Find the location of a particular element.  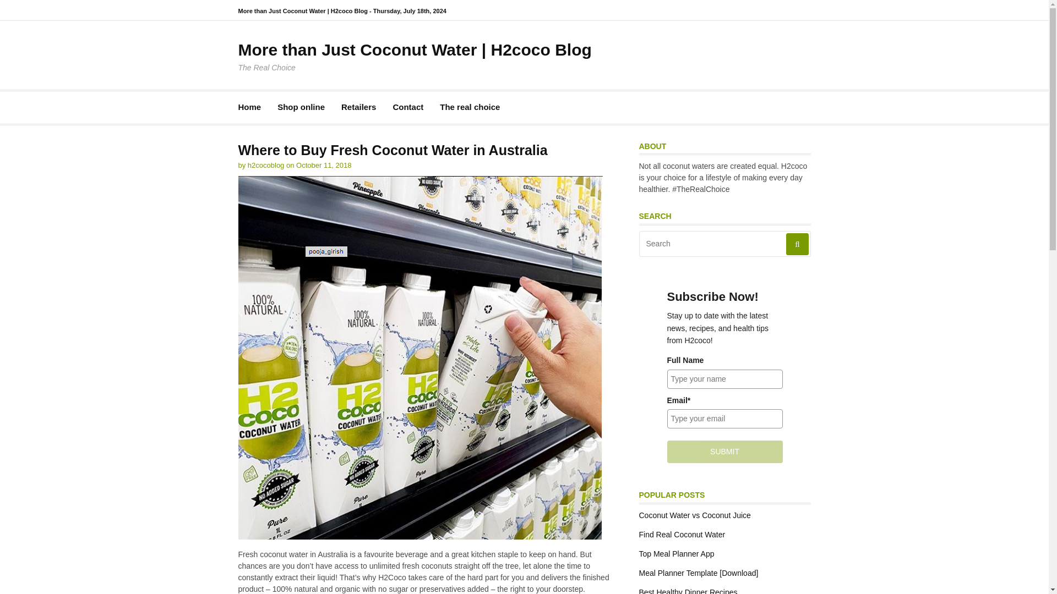

SUBMIT is located at coordinates (724, 452).